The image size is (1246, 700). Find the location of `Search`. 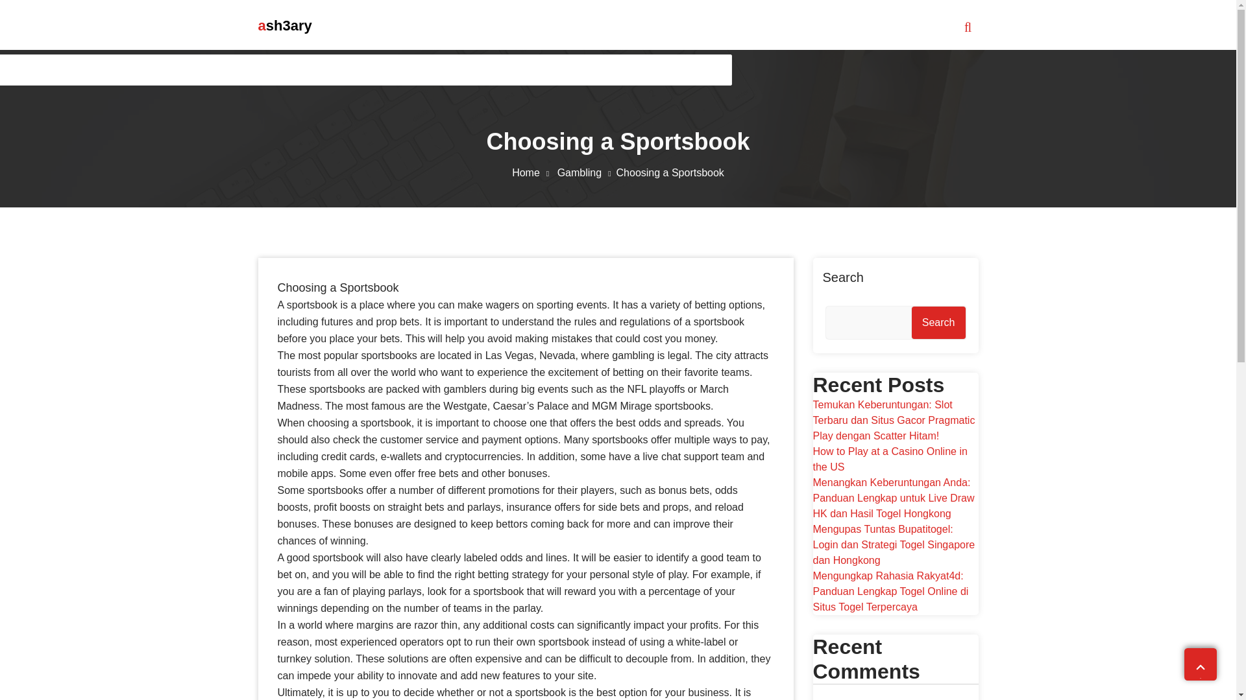

Search is located at coordinates (938, 323).